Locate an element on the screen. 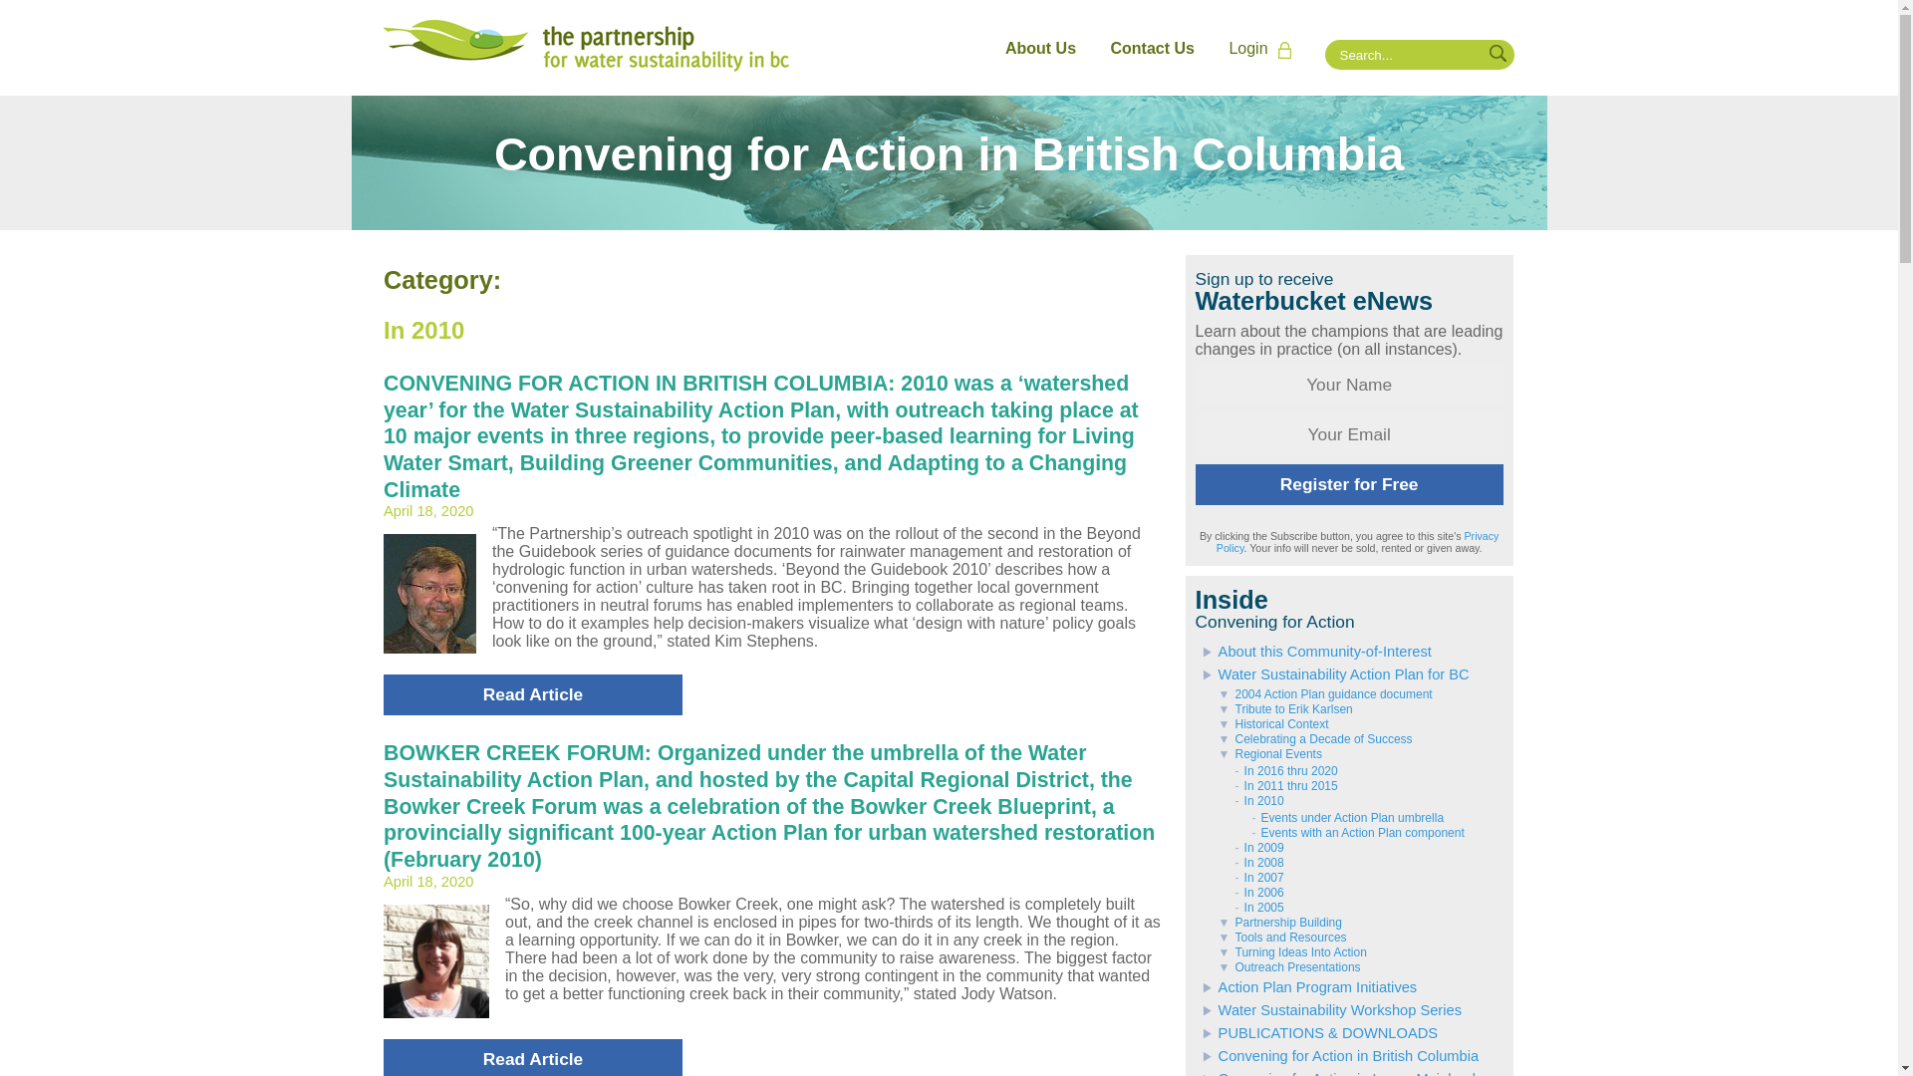 This screenshot has height=1076, width=1913. In 2010 is located at coordinates (1257, 801).